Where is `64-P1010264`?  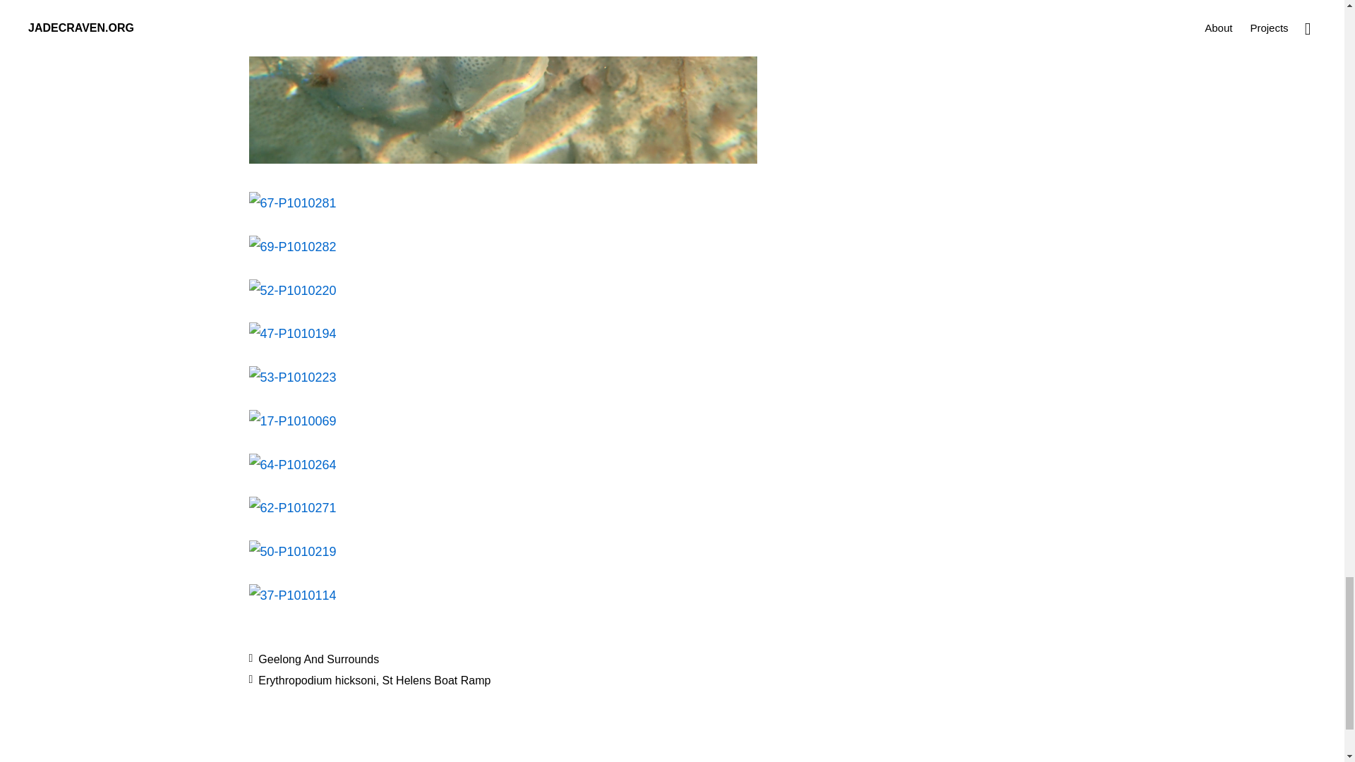
64-P1010264 is located at coordinates (292, 464).